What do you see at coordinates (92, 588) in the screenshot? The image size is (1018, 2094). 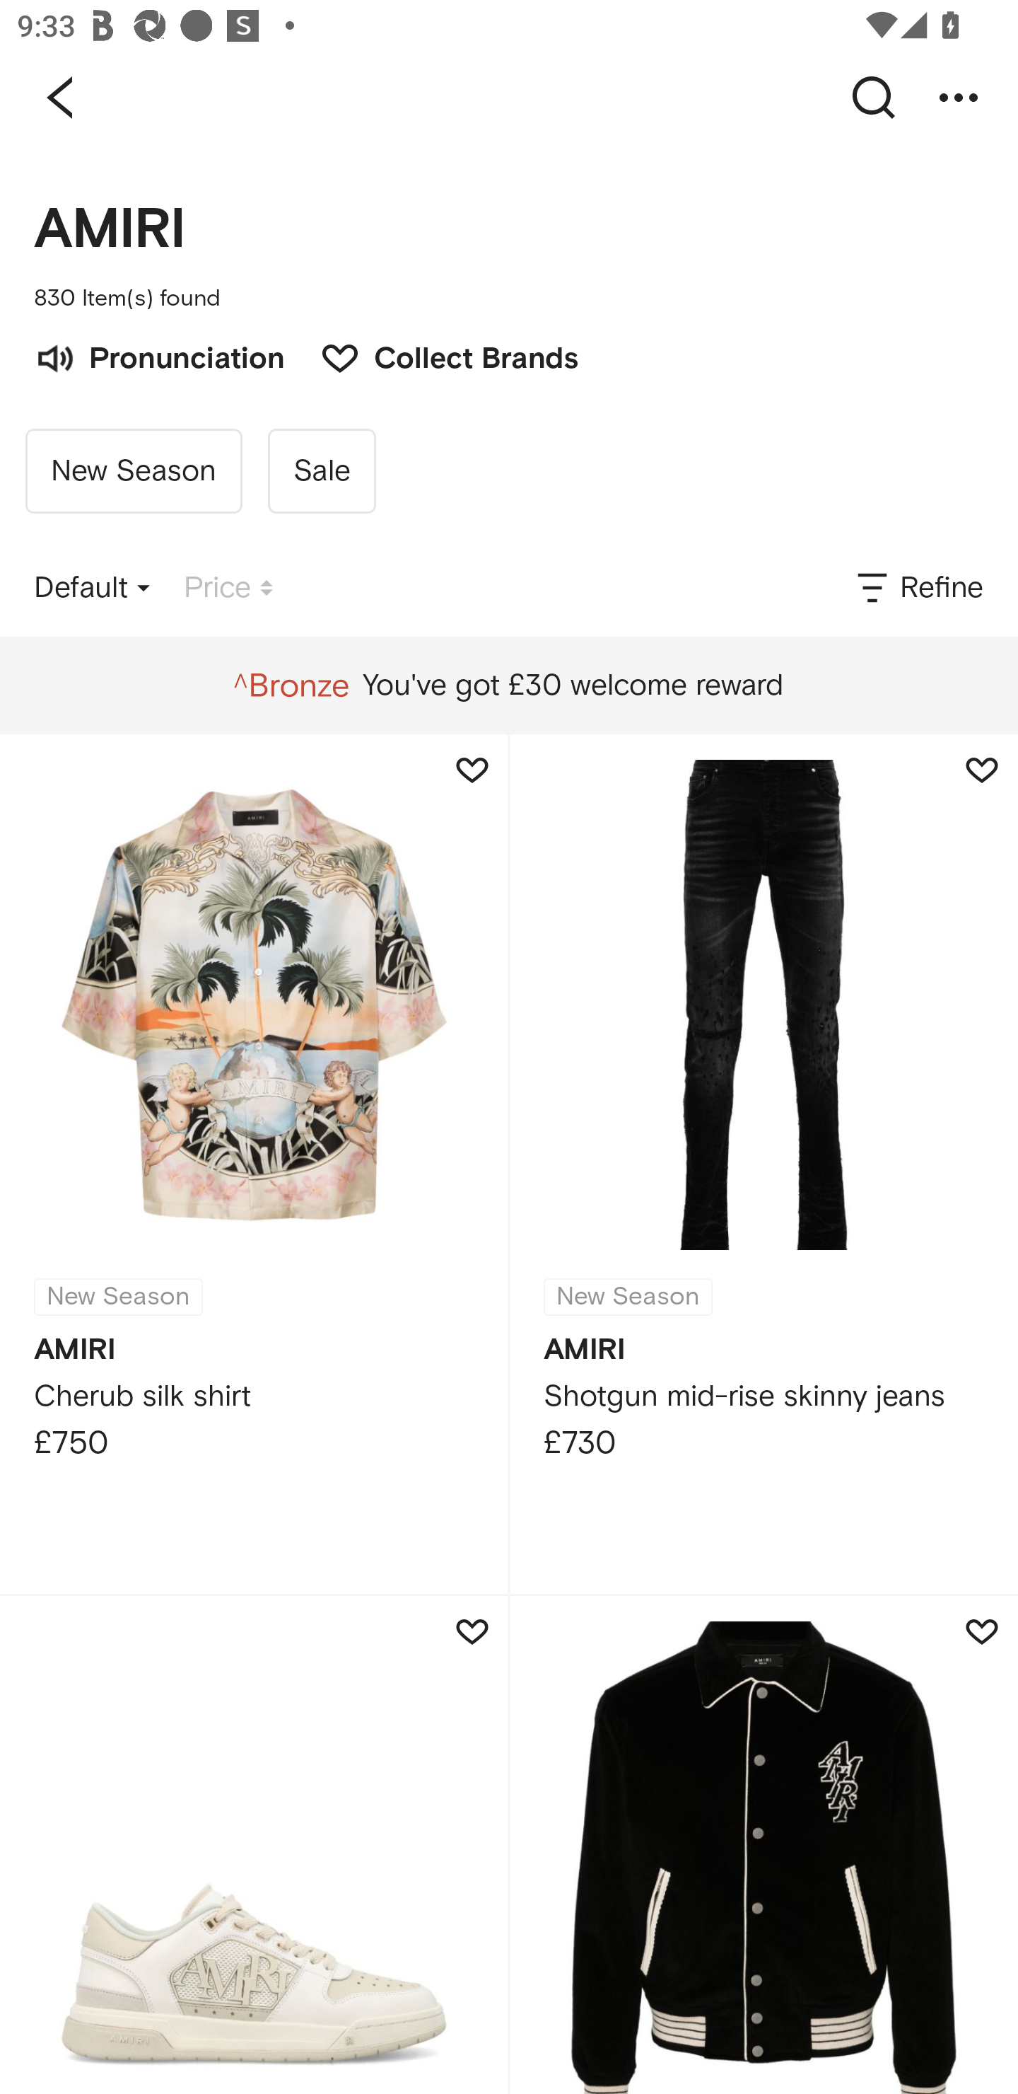 I see `Default` at bounding box center [92, 588].